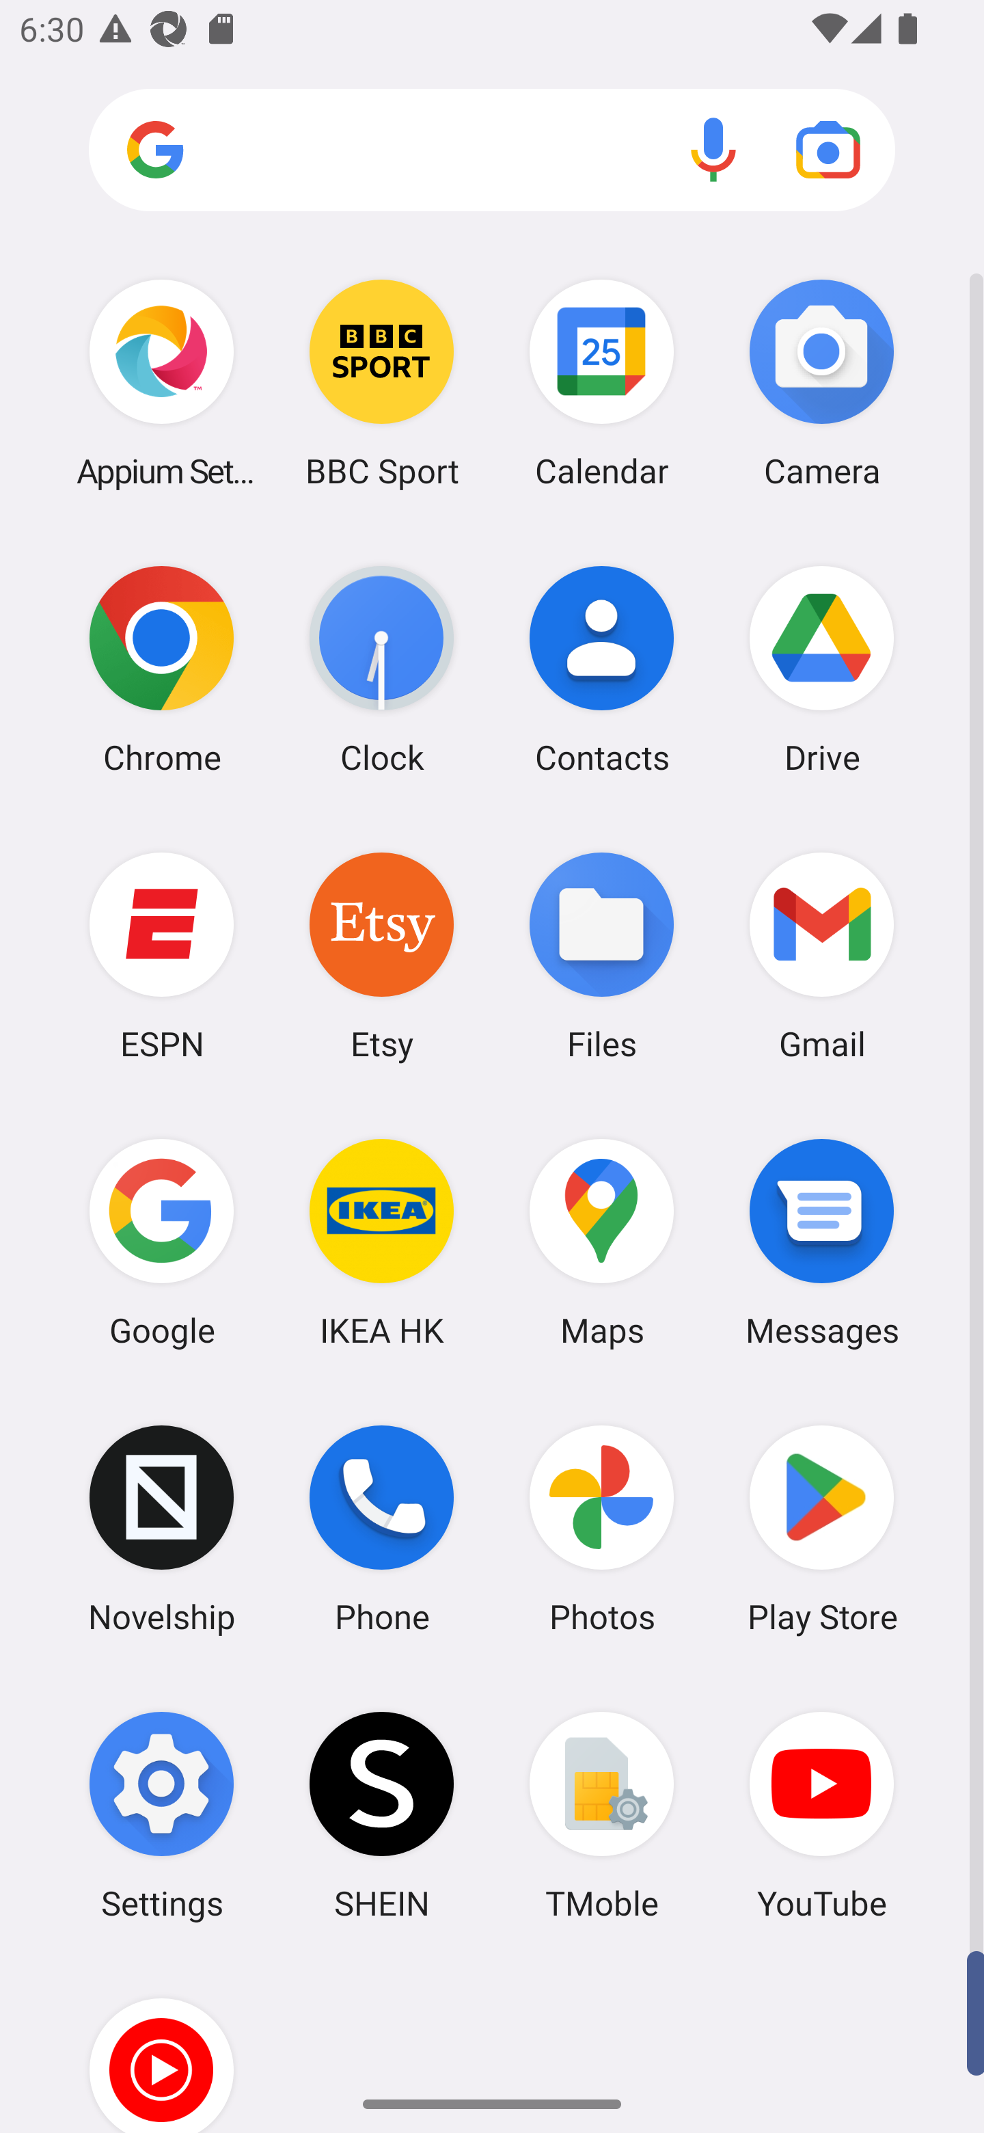  Describe the element at coordinates (381, 383) in the screenshot. I see `BBC Sport` at that location.